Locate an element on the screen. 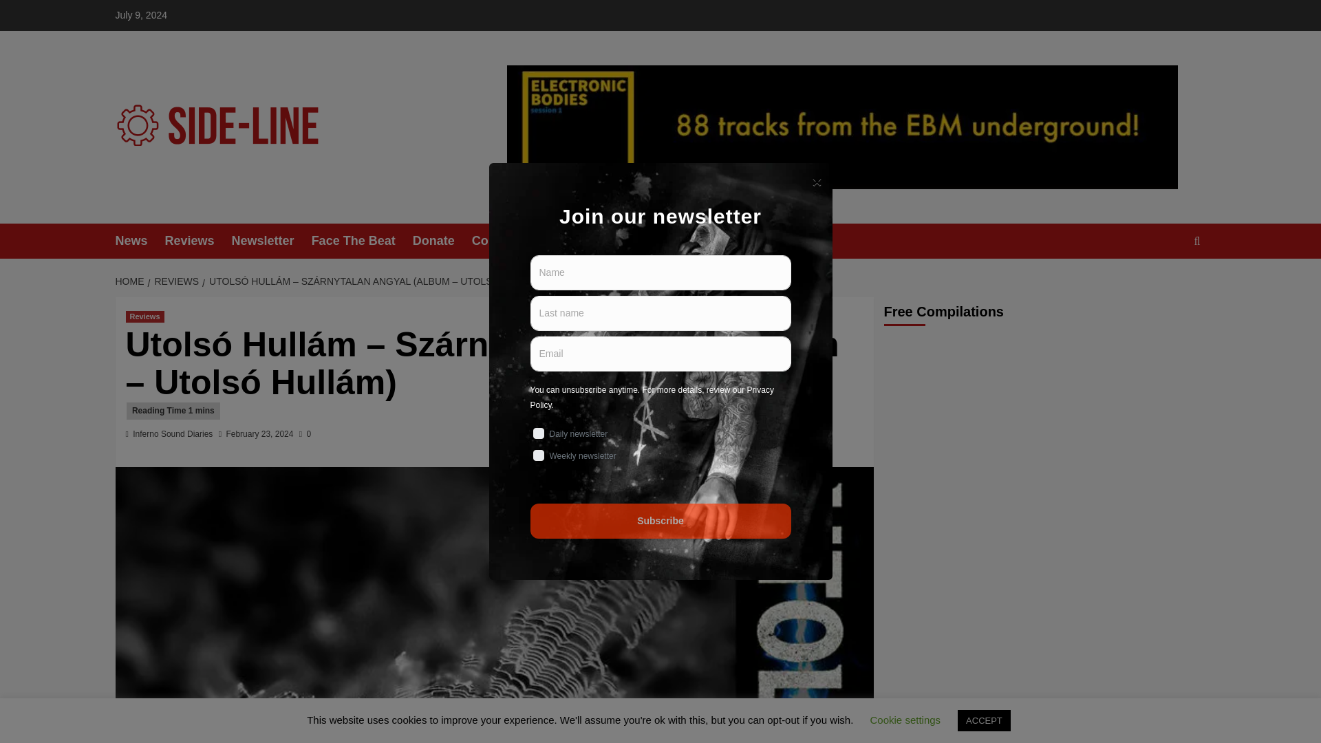  February 23, 2024 is located at coordinates (259, 434).